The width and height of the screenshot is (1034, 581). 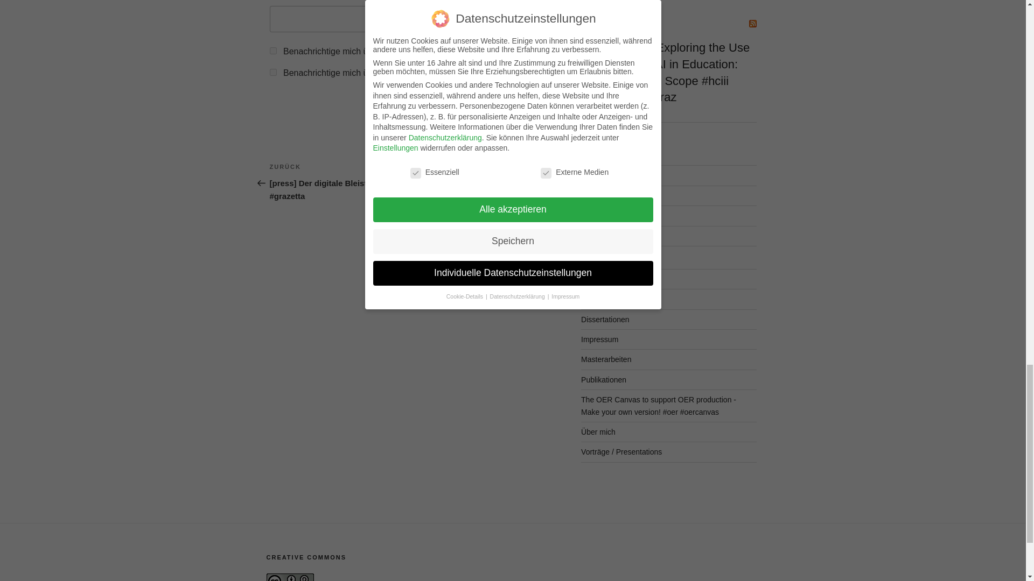 I want to click on subscribe, so click(x=273, y=51).